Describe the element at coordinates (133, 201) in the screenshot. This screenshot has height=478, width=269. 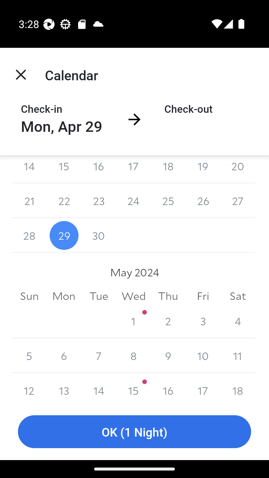
I see `24 24 April 2024` at that location.